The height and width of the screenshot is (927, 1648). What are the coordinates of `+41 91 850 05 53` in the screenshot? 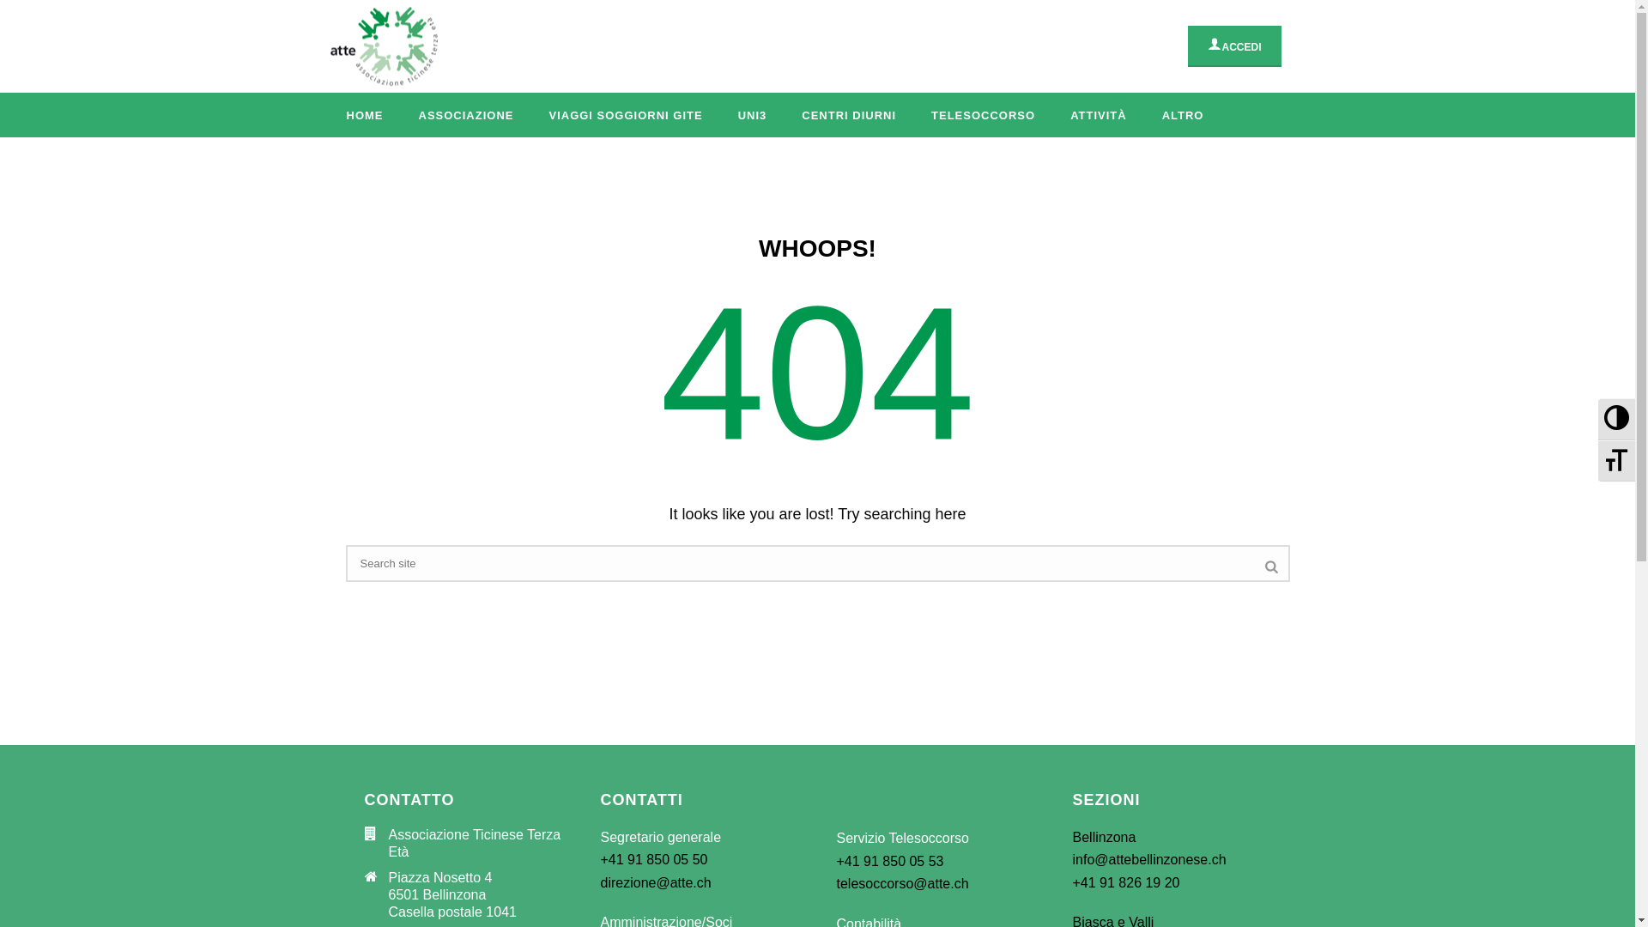 It's located at (889, 862).